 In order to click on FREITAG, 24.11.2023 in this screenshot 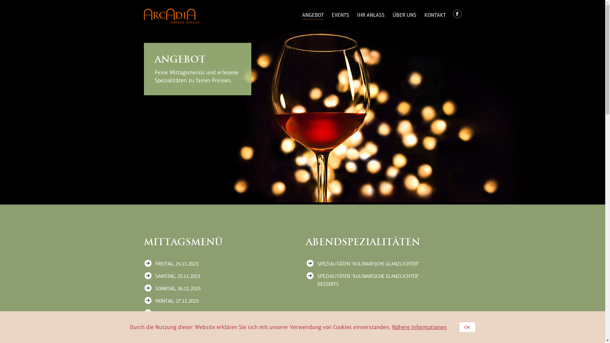, I will do `click(210, 264)`.